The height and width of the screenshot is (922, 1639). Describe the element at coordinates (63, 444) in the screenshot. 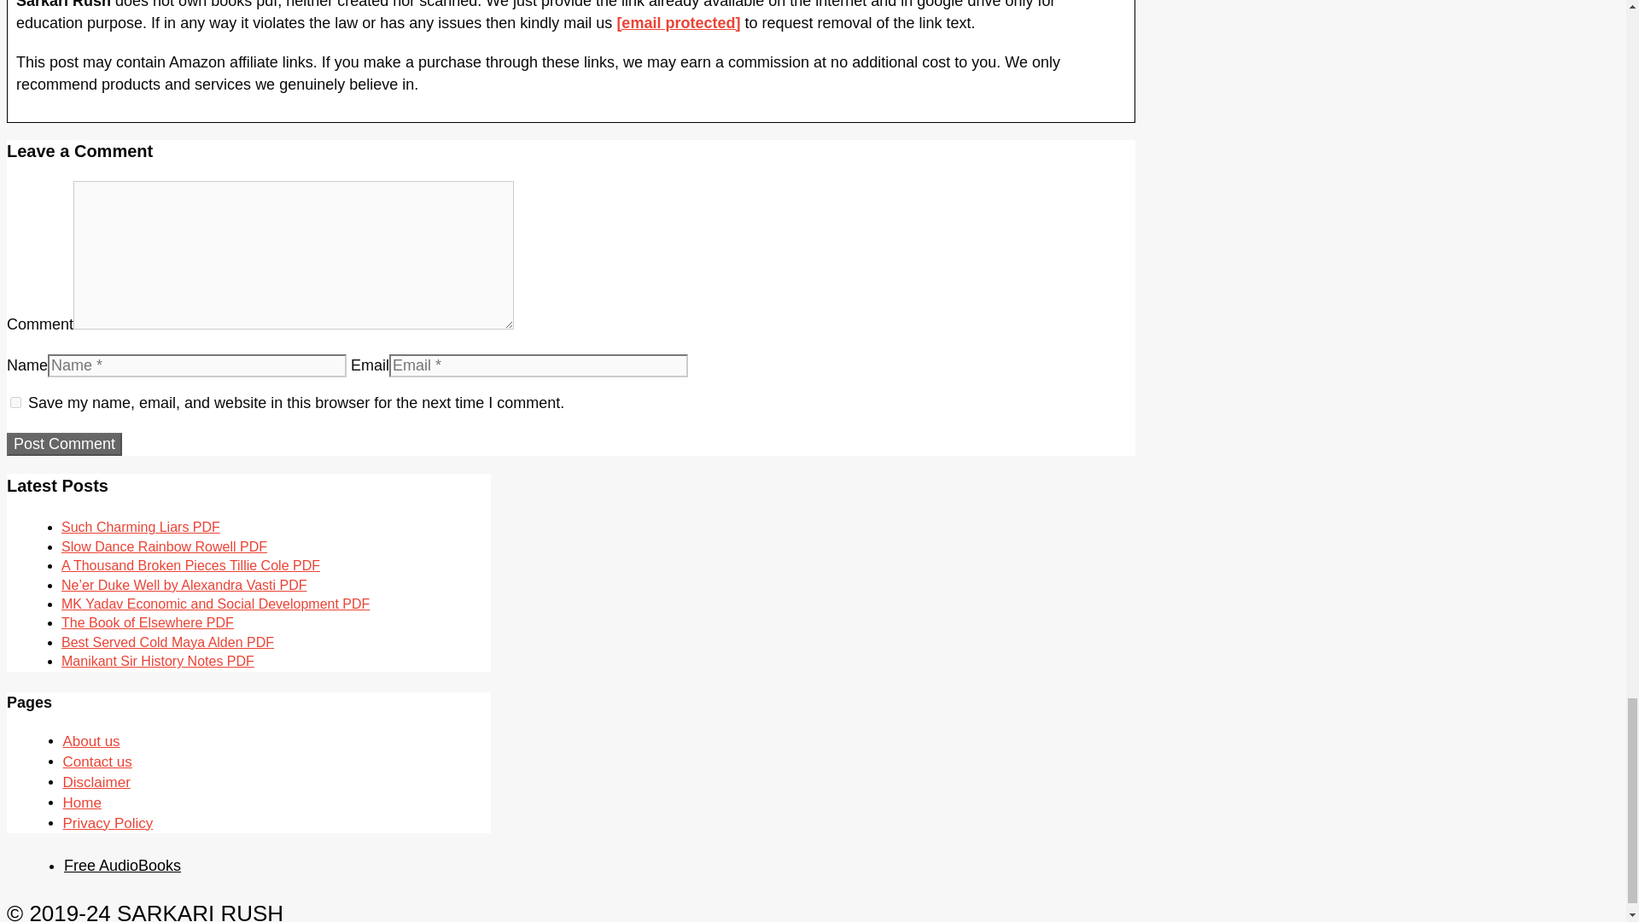

I see `Post Comment` at that location.